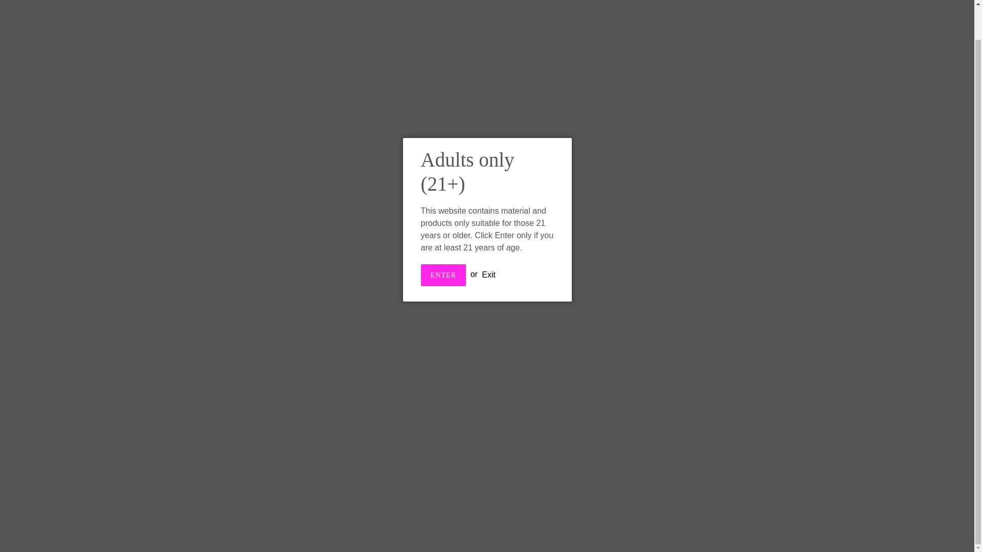  Describe the element at coordinates (299, 4) in the screenshot. I see `Home` at that location.